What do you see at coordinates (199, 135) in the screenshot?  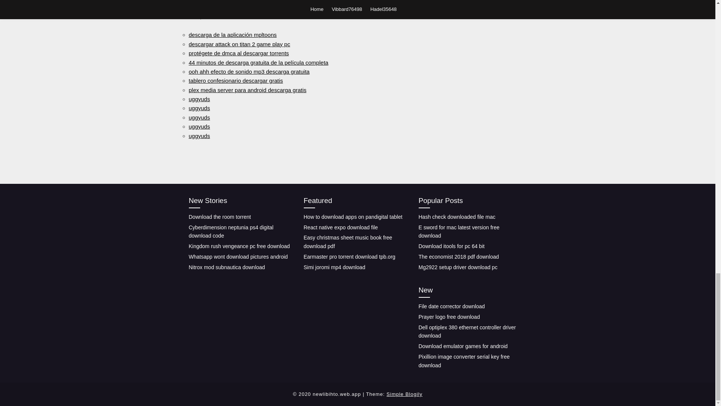 I see `uggyuds` at bounding box center [199, 135].